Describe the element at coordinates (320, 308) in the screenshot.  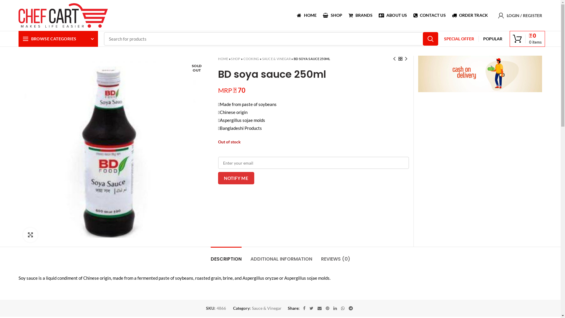
I see `Email` at that location.